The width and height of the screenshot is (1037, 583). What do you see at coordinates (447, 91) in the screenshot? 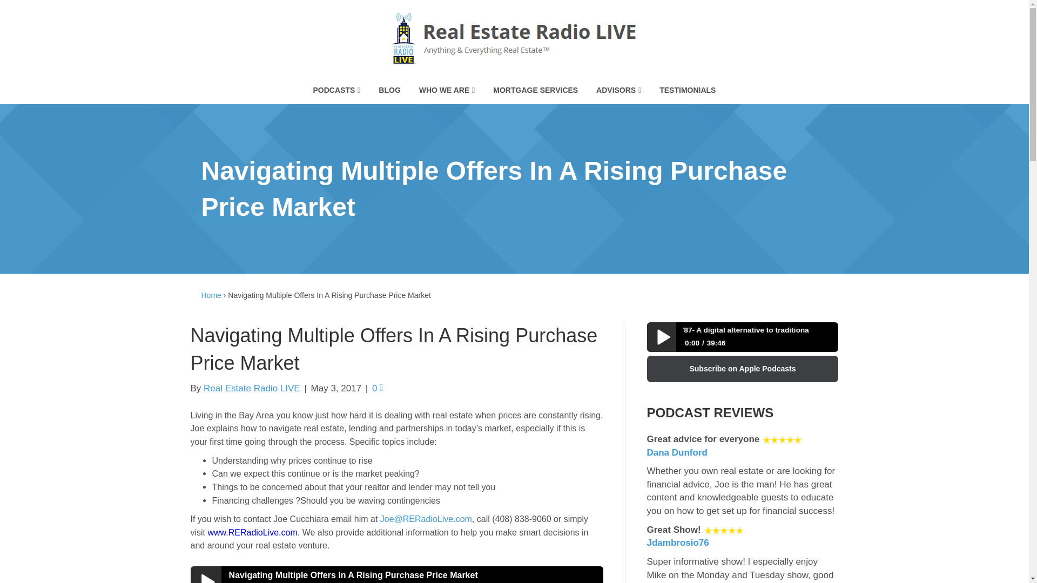
I see `WHO WE ARE` at bounding box center [447, 91].